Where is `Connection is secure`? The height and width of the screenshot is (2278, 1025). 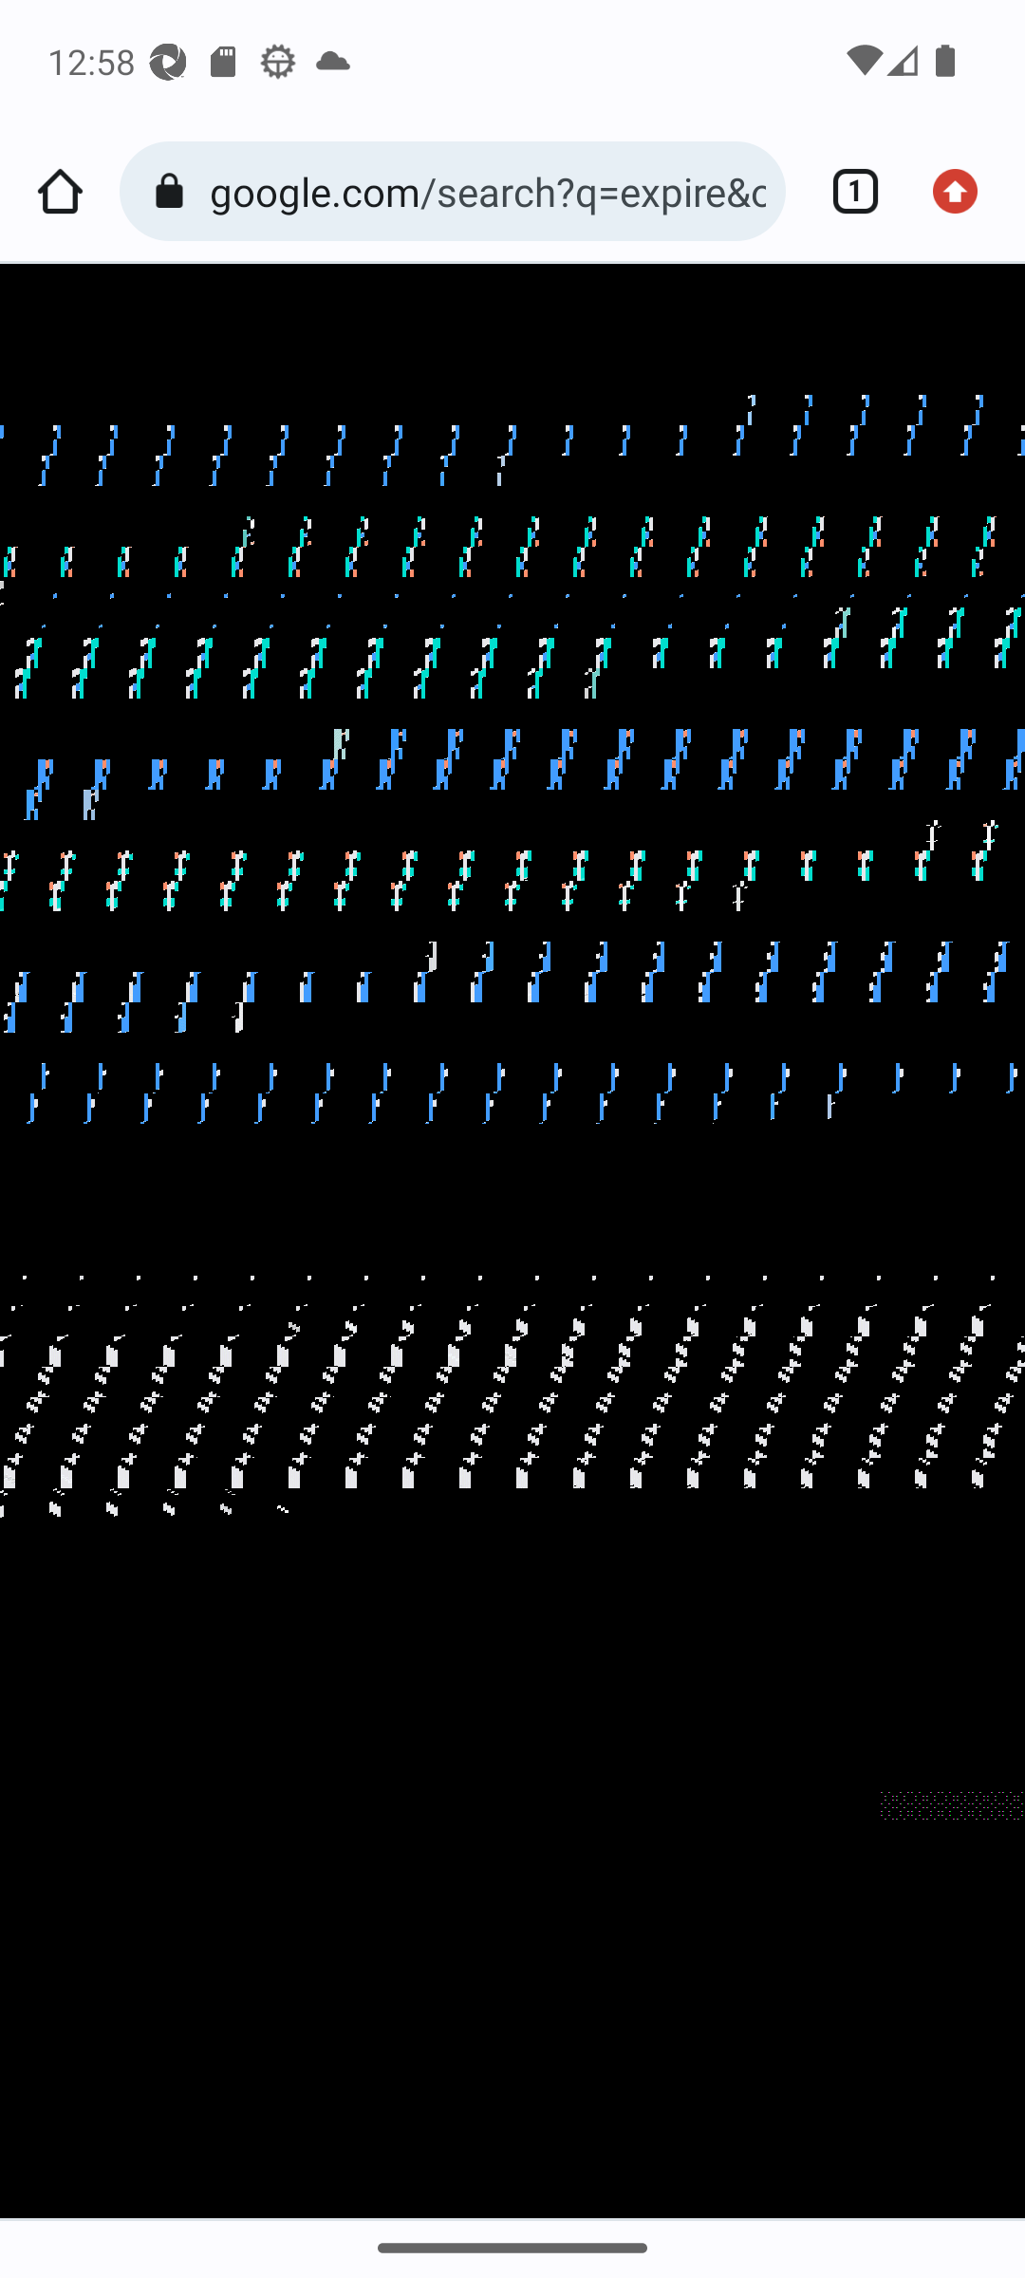 Connection is secure is located at coordinates (175, 192).